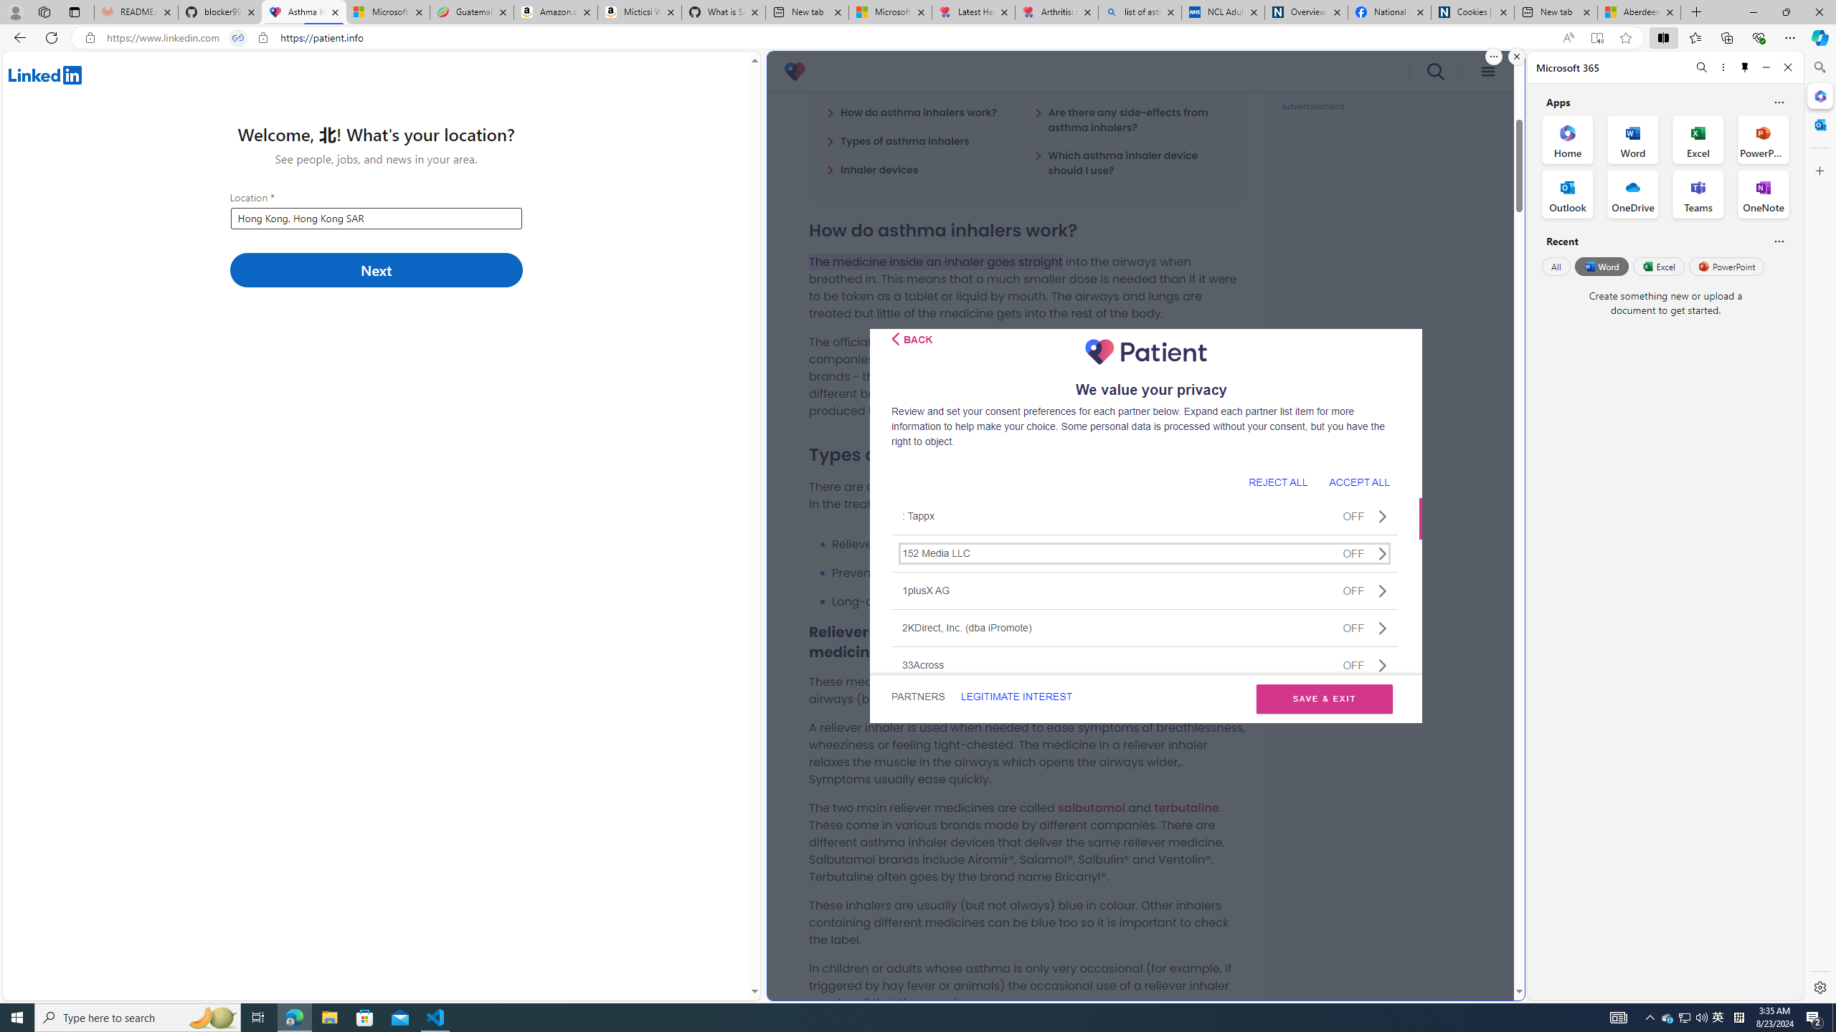 The height and width of the screenshot is (1032, 1836). Describe the element at coordinates (1633, 194) in the screenshot. I see `OneDrive Office App` at that location.